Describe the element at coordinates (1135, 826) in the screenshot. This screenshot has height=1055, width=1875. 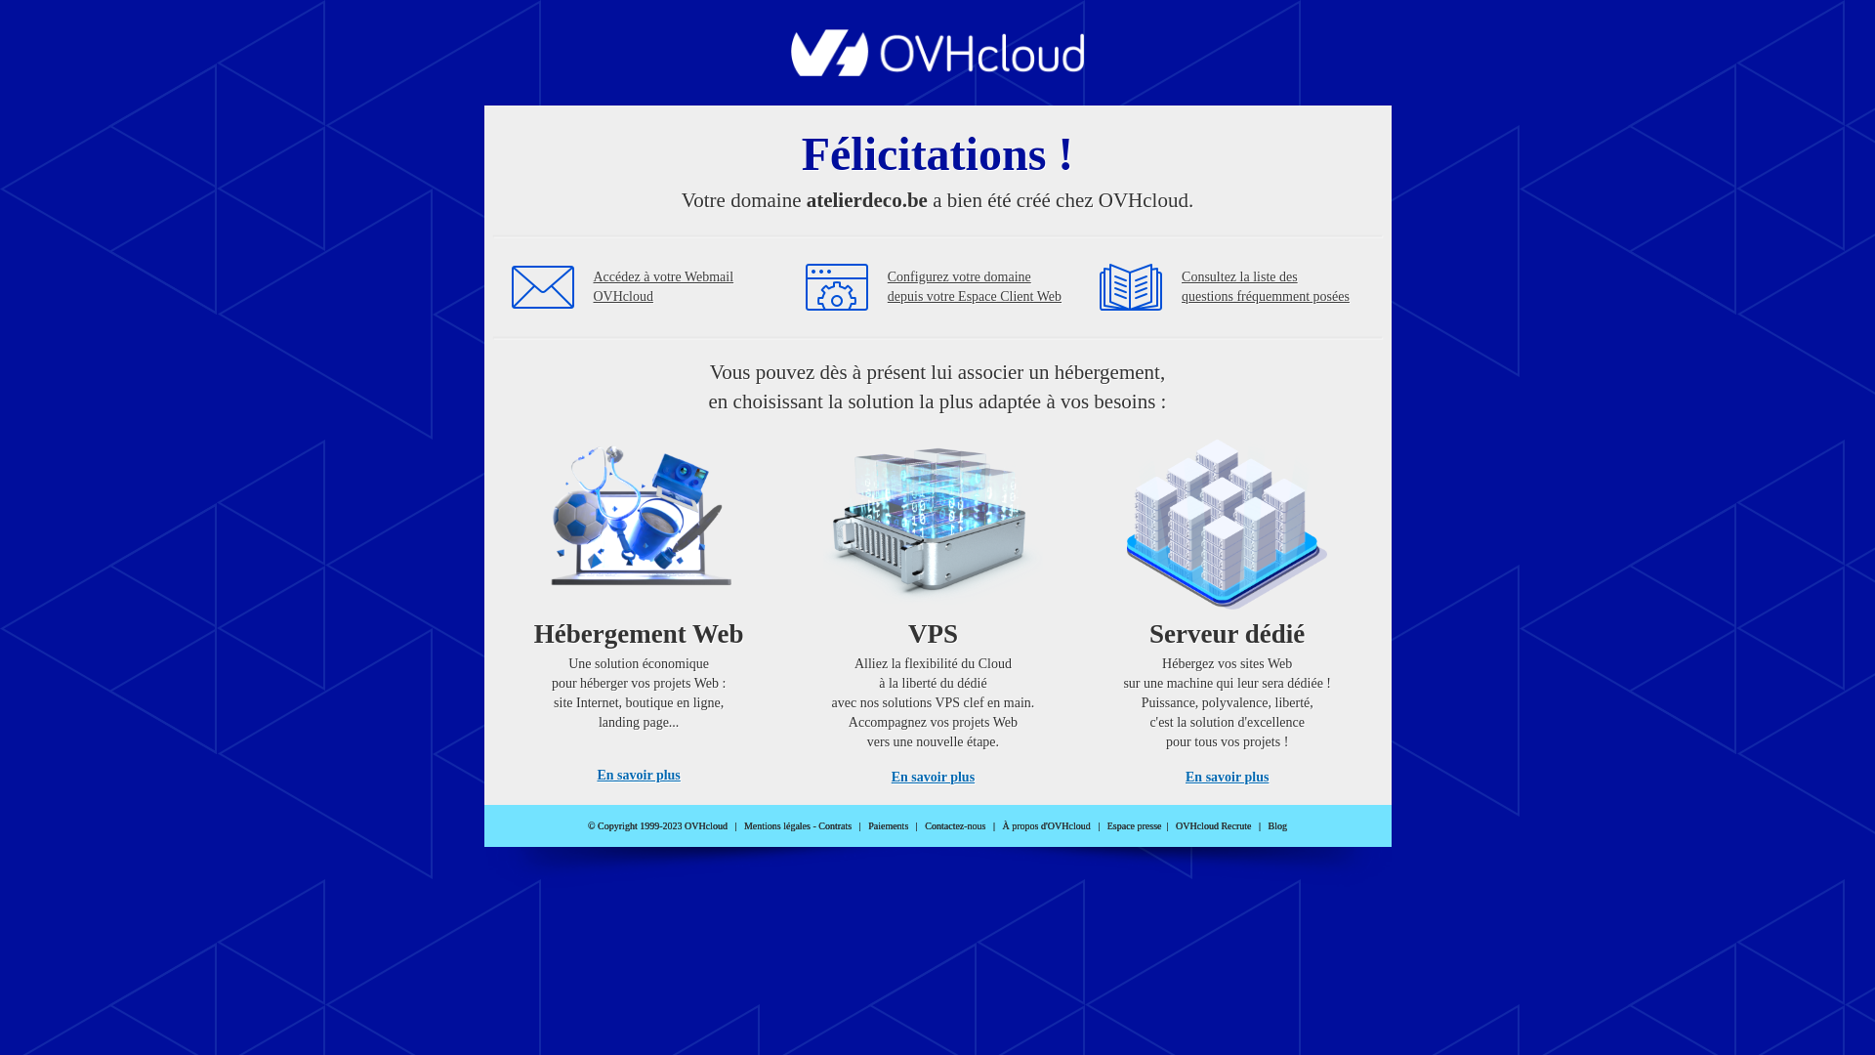
I see `Espace presse` at that location.